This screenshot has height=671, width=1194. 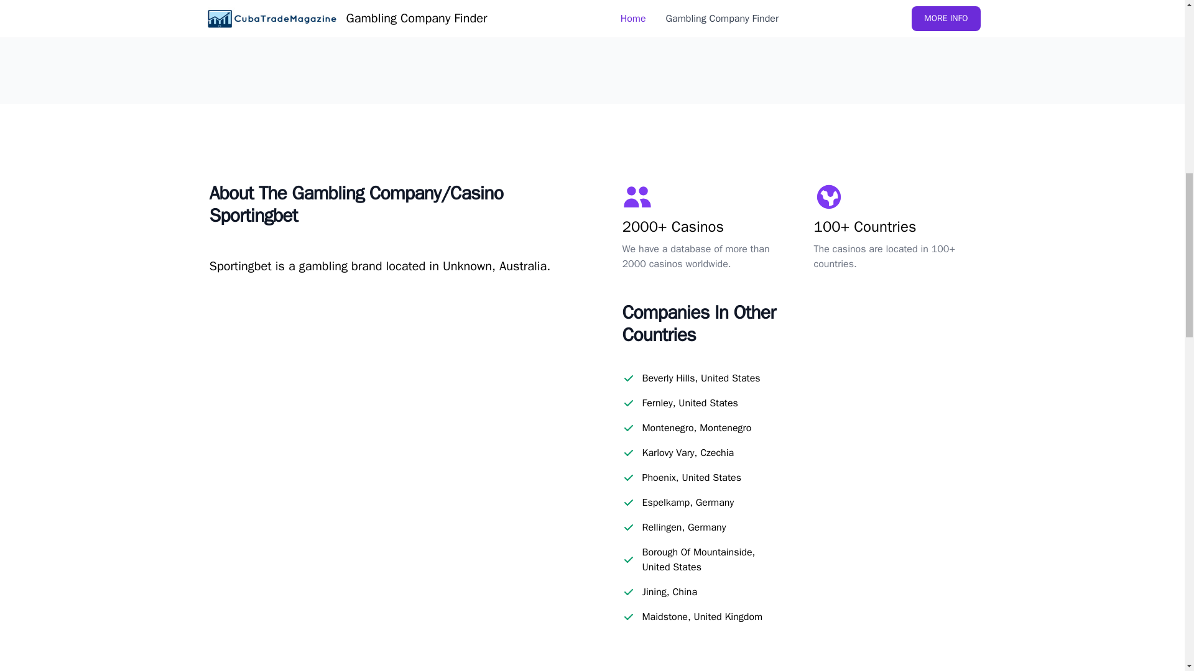 What do you see at coordinates (669, 591) in the screenshot?
I see `Jining, China` at bounding box center [669, 591].